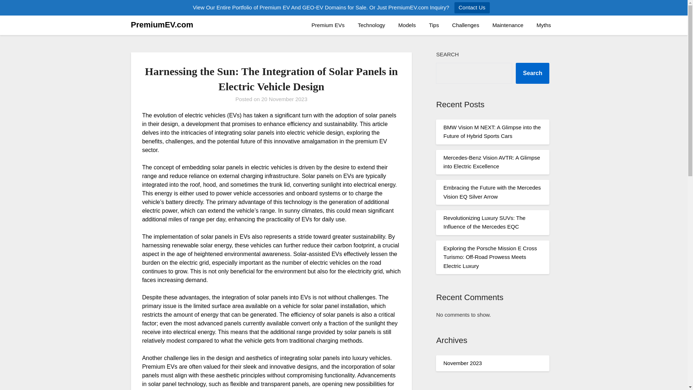  What do you see at coordinates (162, 25) in the screenshot?
I see `PremiumEV.com` at bounding box center [162, 25].